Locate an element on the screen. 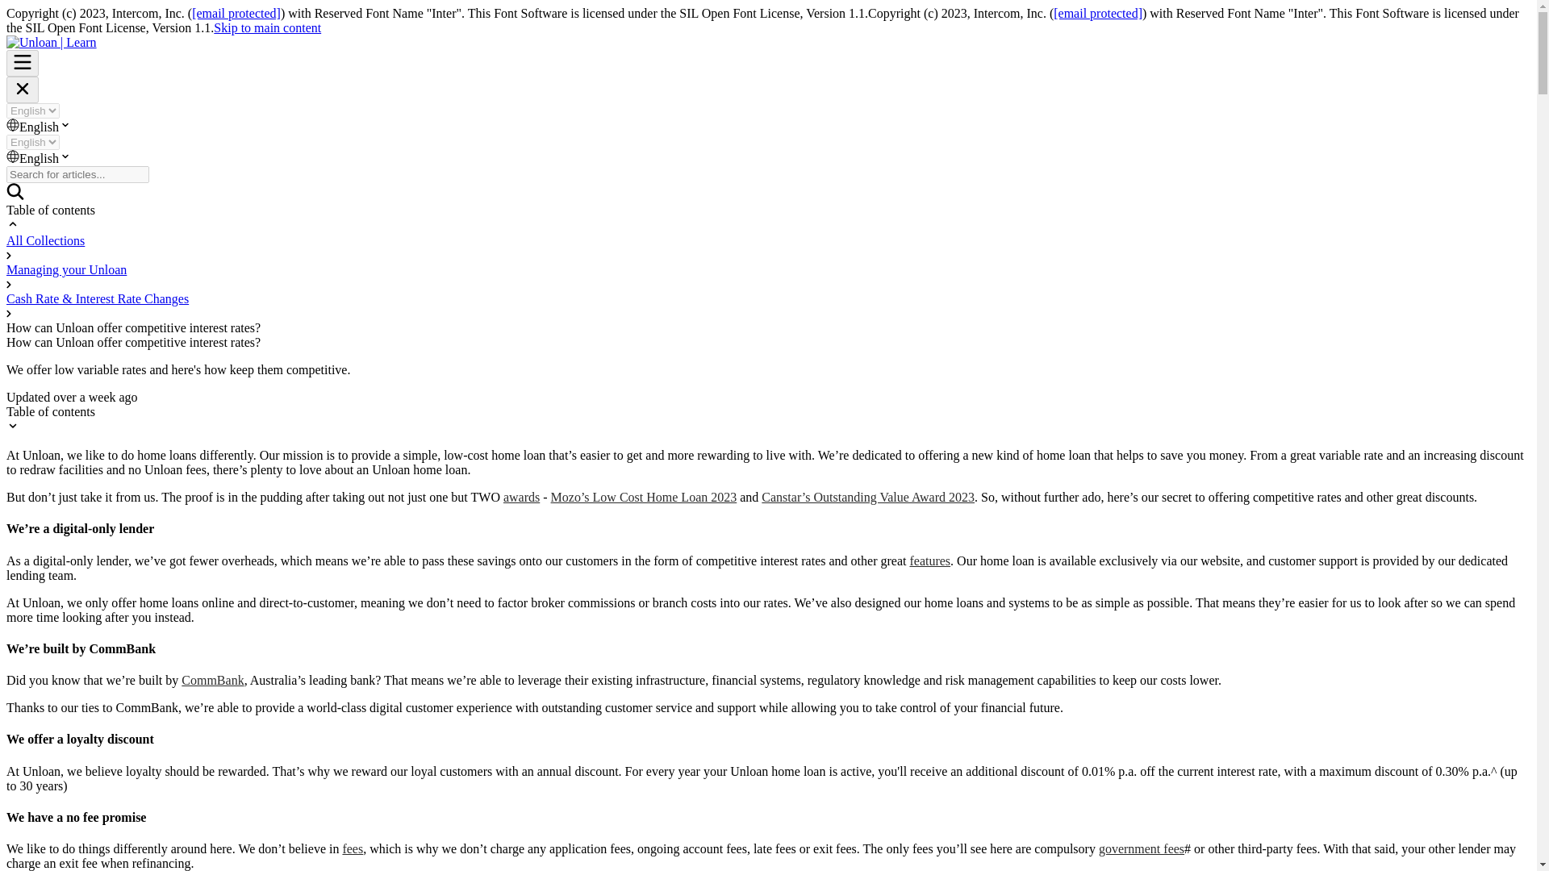  Managing your Unloan is located at coordinates (66, 269).